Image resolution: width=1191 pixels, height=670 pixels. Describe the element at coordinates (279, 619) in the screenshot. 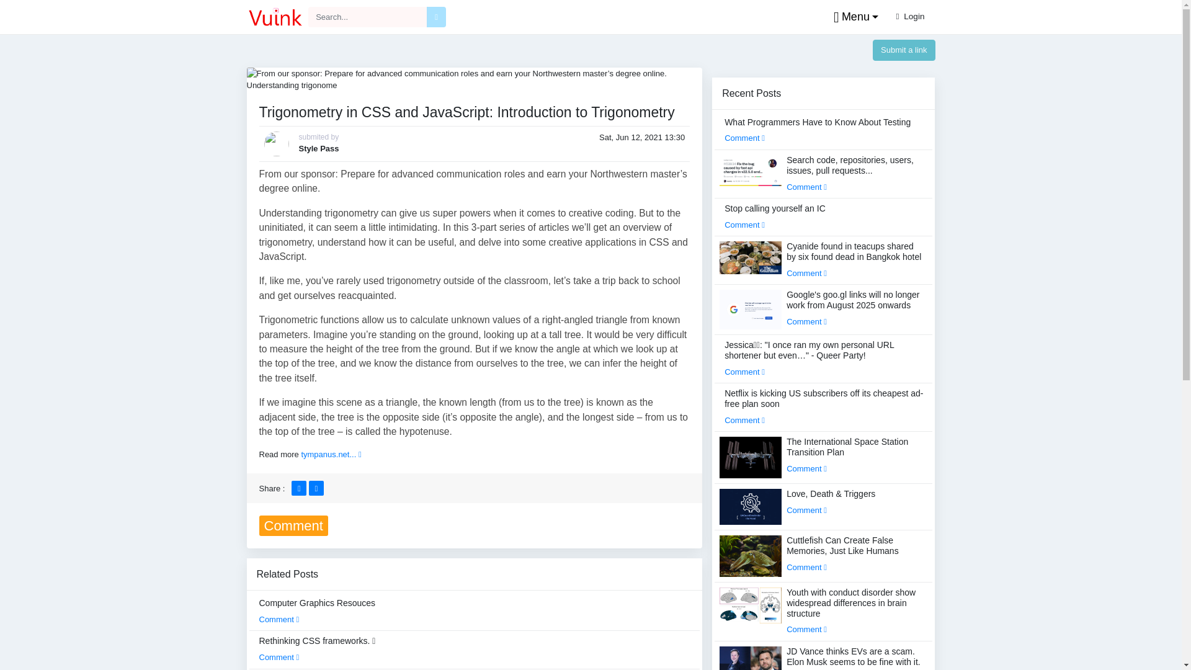

I see `Comment` at that location.